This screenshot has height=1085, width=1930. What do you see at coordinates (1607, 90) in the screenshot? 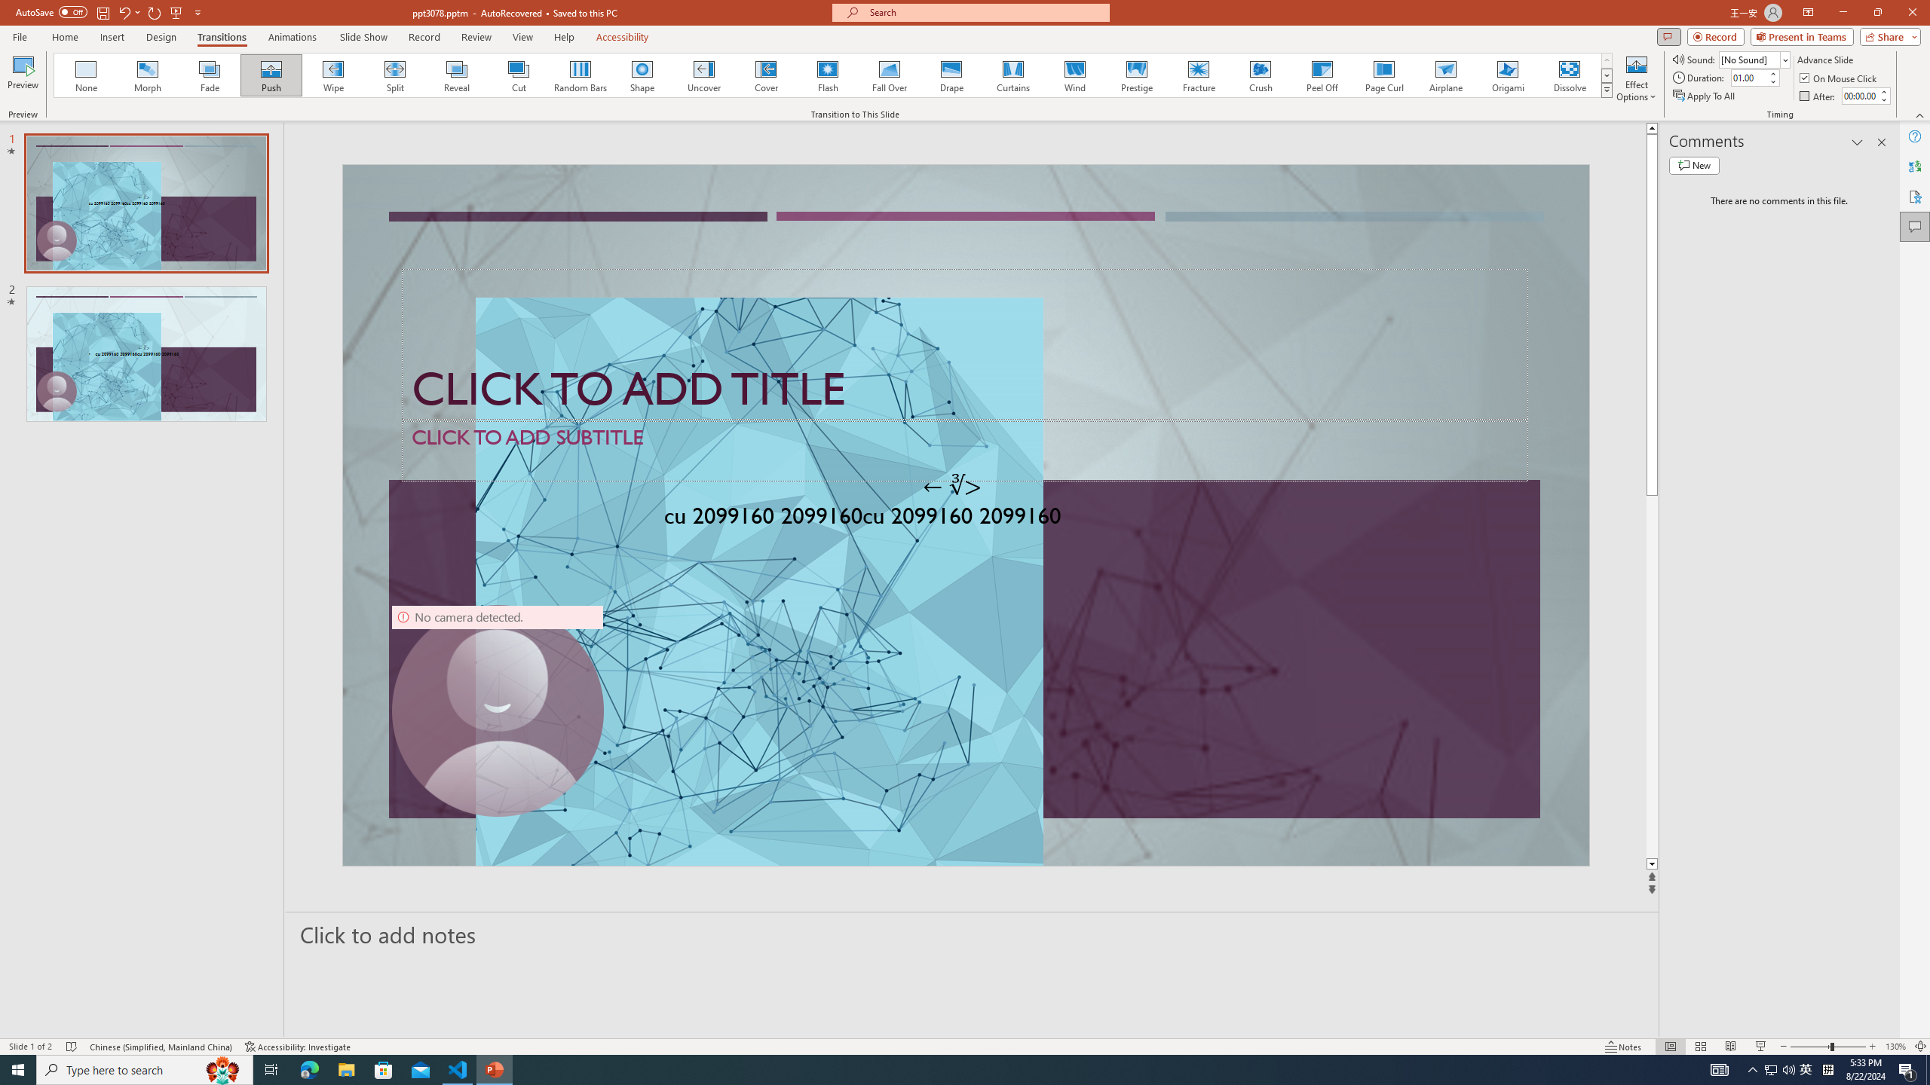
I see `Transition Effects` at bounding box center [1607, 90].